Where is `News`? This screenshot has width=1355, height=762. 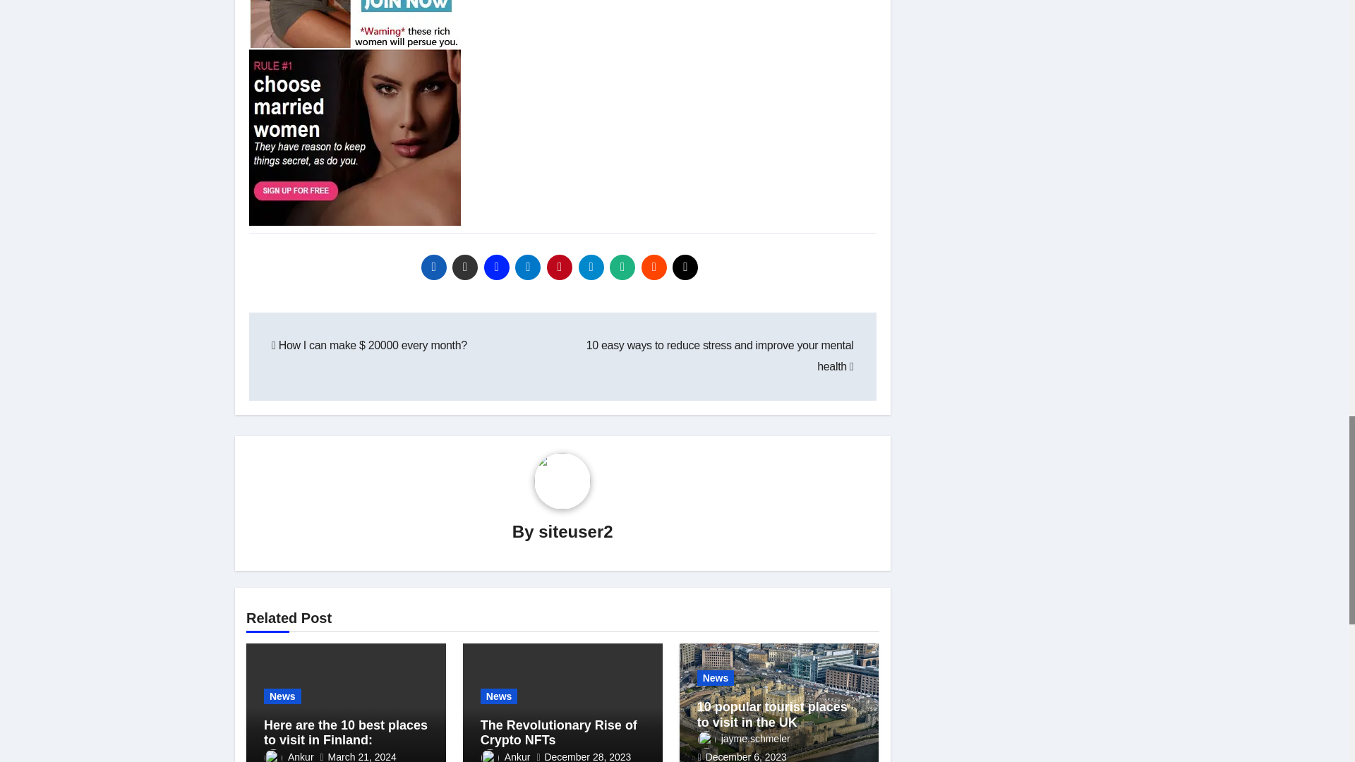
News is located at coordinates (499, 696).